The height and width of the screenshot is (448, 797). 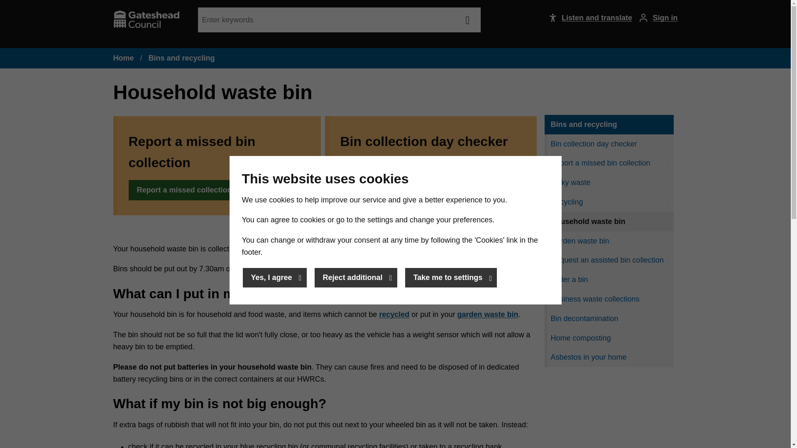 I want to click on Bins and recycling, so click(x=610, y=124).